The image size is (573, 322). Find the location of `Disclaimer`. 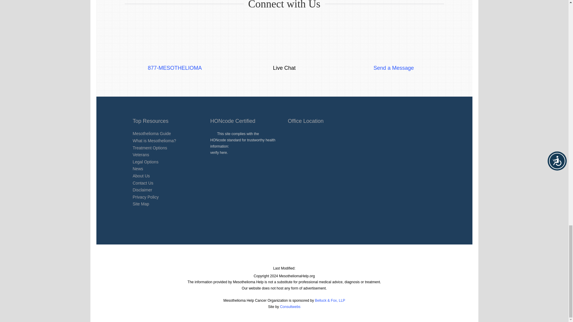

Disclaimer is located at coordinates (142, 190).